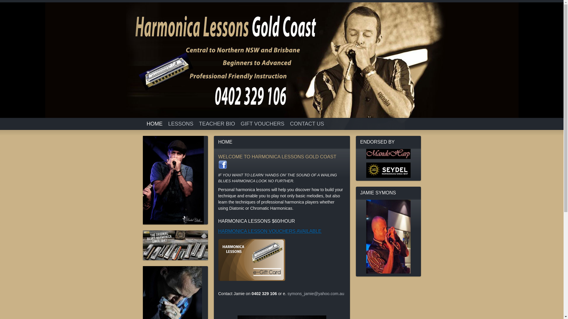 This screenshot has height=319, width=568. What do you see at coordinates (270, 231) in the screenshot?
I see `HARMONICA LESSON VOUCHERS AVAILABLE` at bounding box center [270, 231].